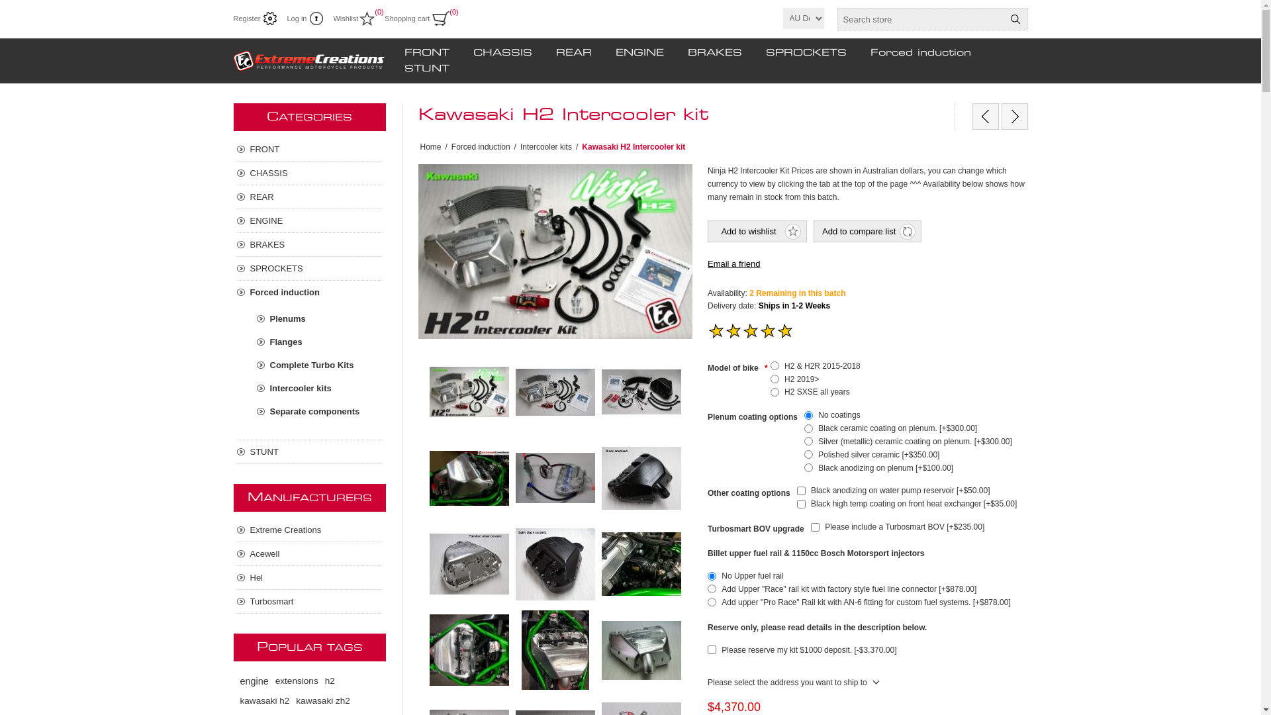 This screenshot has width=1271, height=715. I want to click on STUNT, so click(310, 452).